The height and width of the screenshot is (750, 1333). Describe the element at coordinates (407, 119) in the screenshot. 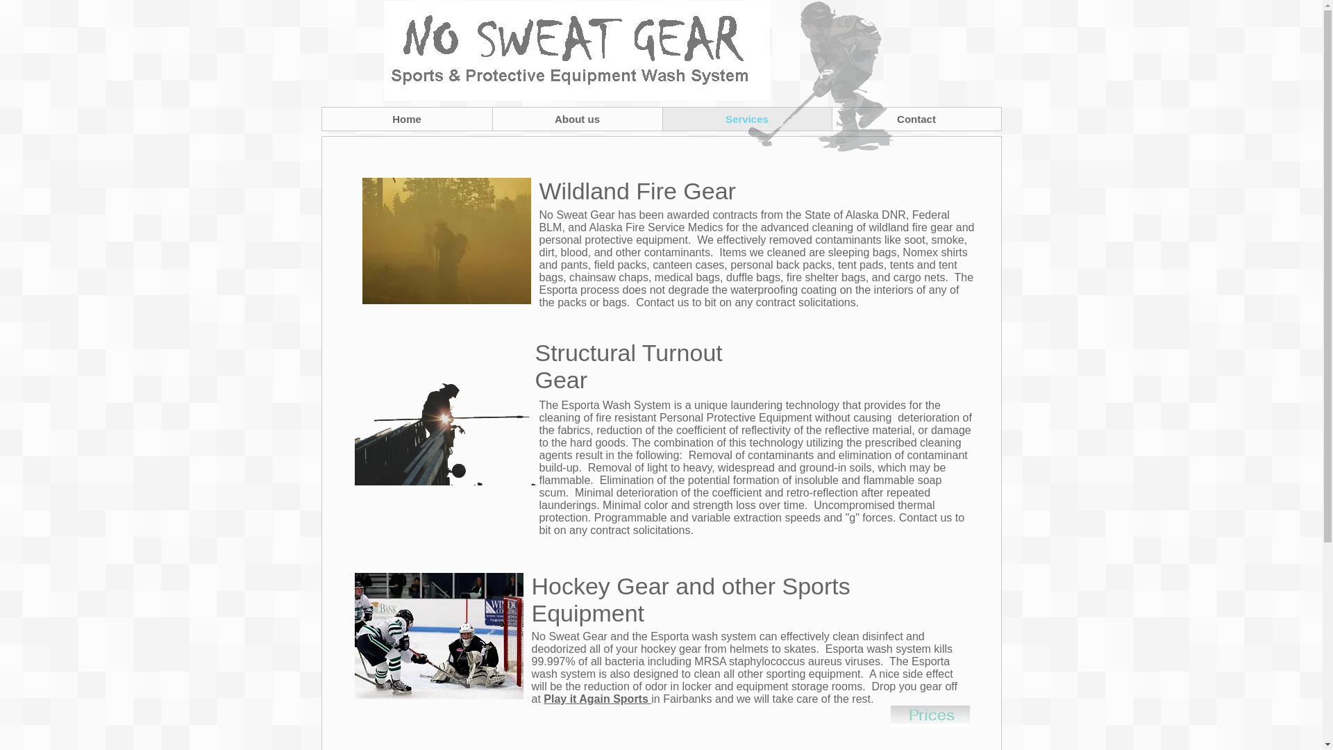

I see `Home` at that location.